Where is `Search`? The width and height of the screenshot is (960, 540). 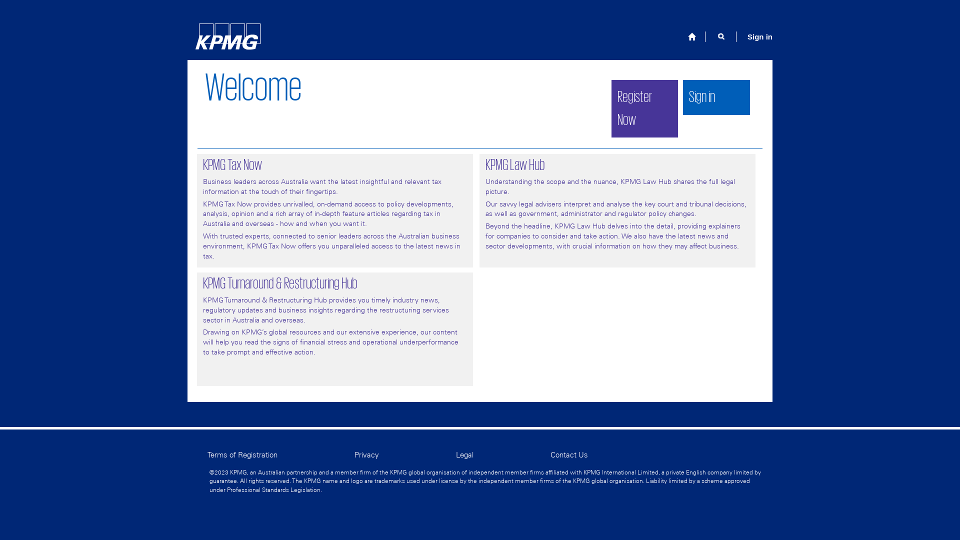
Search is located at coordinates (721, 36).